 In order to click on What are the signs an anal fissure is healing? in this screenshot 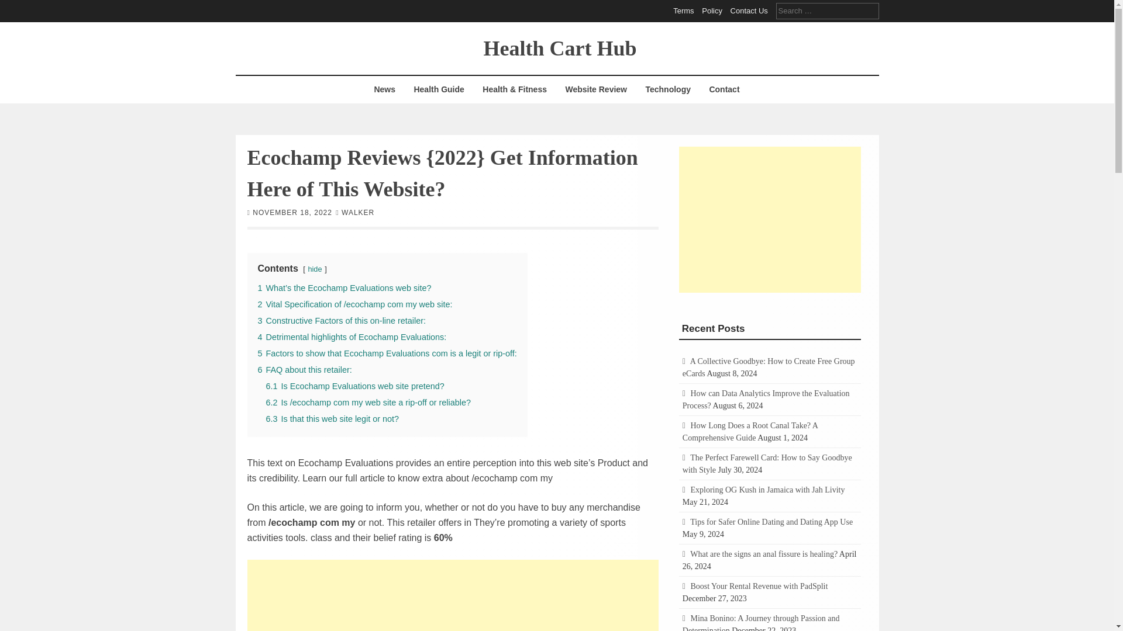, I will do `click(764, 554)`.